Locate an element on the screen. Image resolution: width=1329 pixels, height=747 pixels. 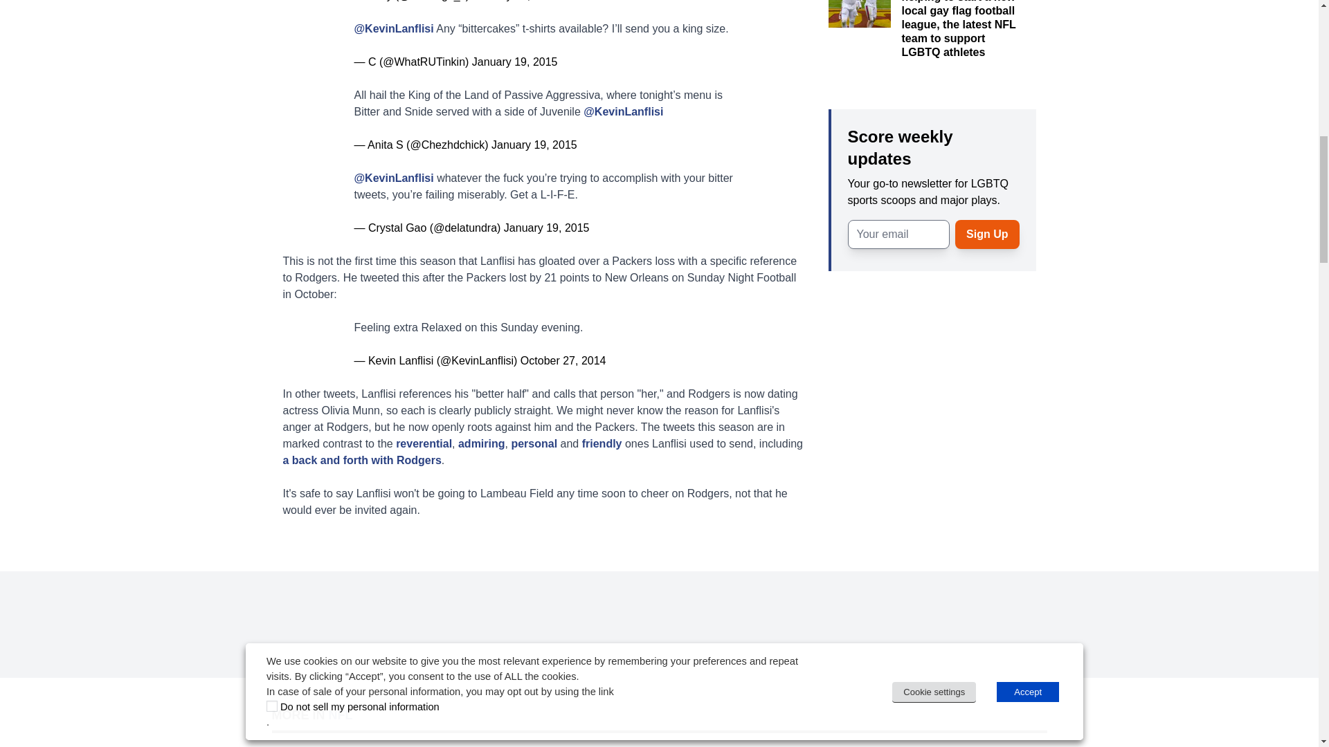
January 19, 2015 is located at coordinates (534, 144).